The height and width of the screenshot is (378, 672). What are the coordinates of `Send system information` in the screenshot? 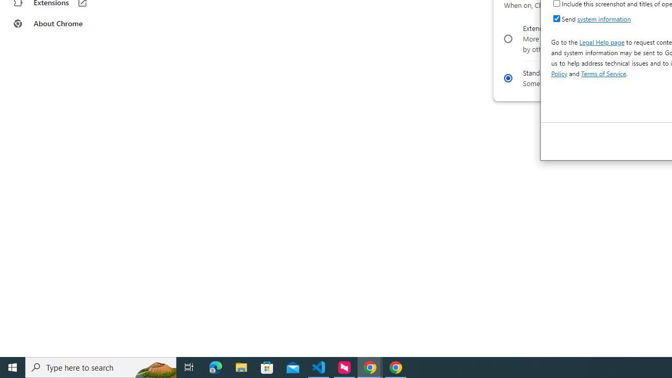 It's located at (556, 18).